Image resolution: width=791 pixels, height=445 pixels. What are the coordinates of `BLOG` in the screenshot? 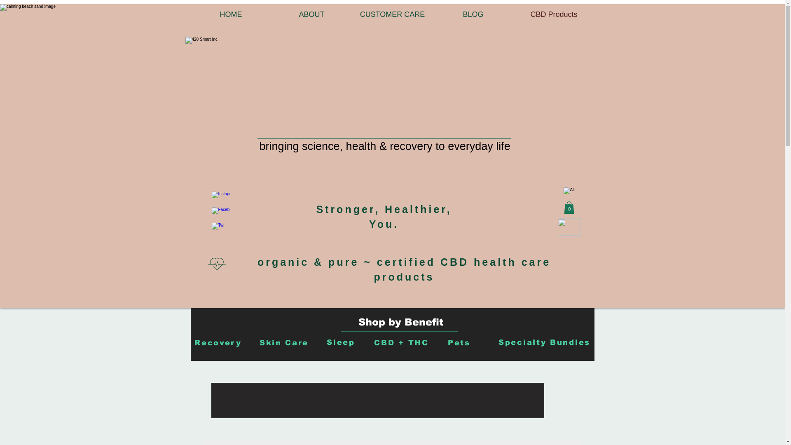 It's located at (473, 14).